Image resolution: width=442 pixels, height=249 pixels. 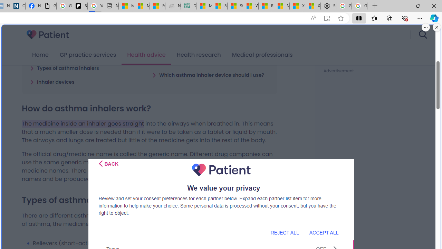 I want to click on Add this page to favorites (Ctrl+D), so click(x=340, y=18).